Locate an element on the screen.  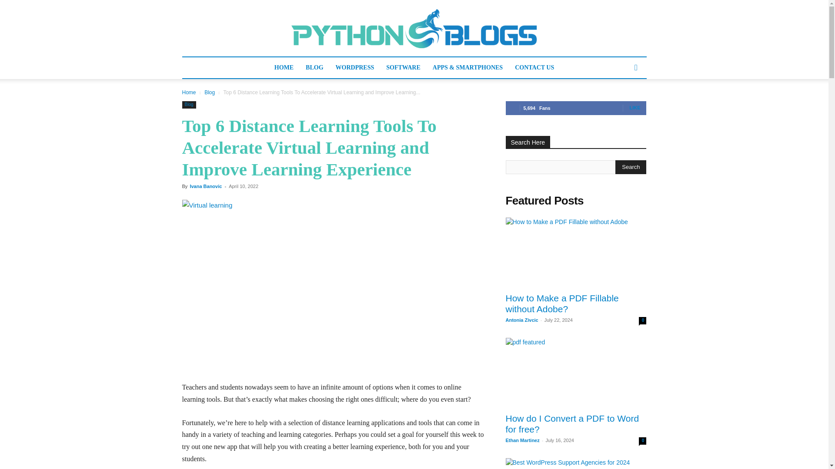
CONTACT US is located at coordinates (534, 68).